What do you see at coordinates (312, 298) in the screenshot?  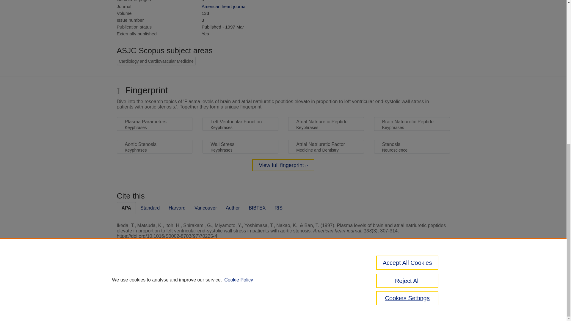 I see `use of cookies` at bounding box center [312, 298].